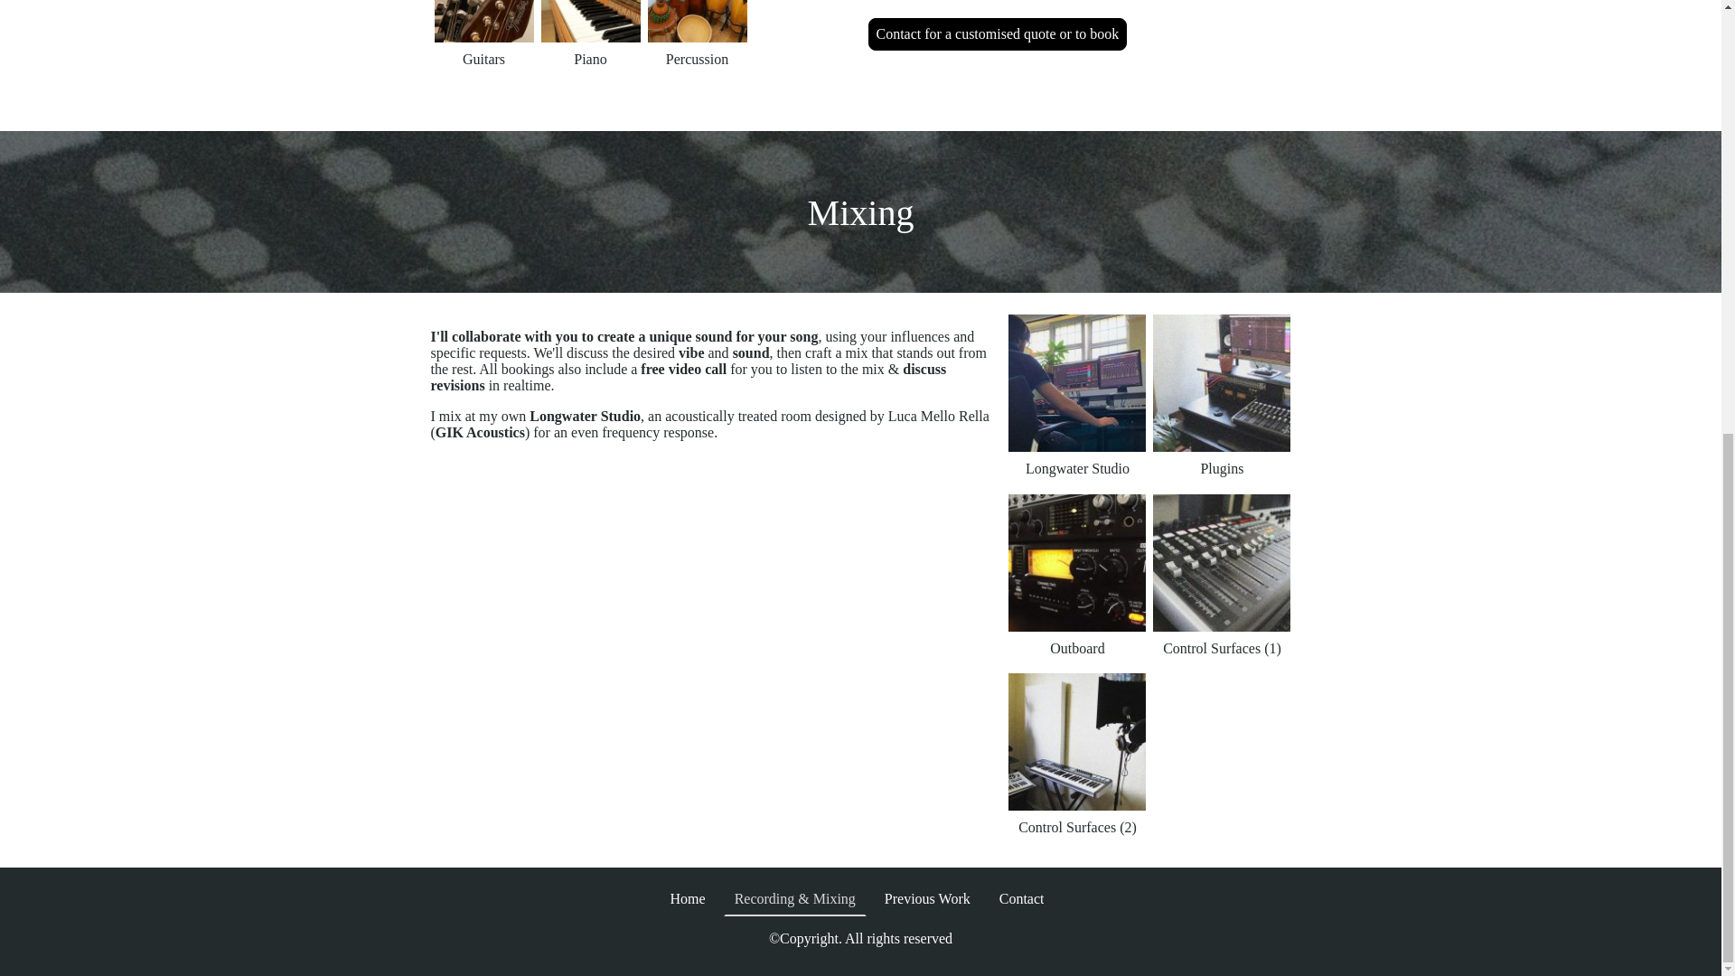 The height and width of the screenshot is (976, 1735). I want to click on Contact, so click(1021, 898).